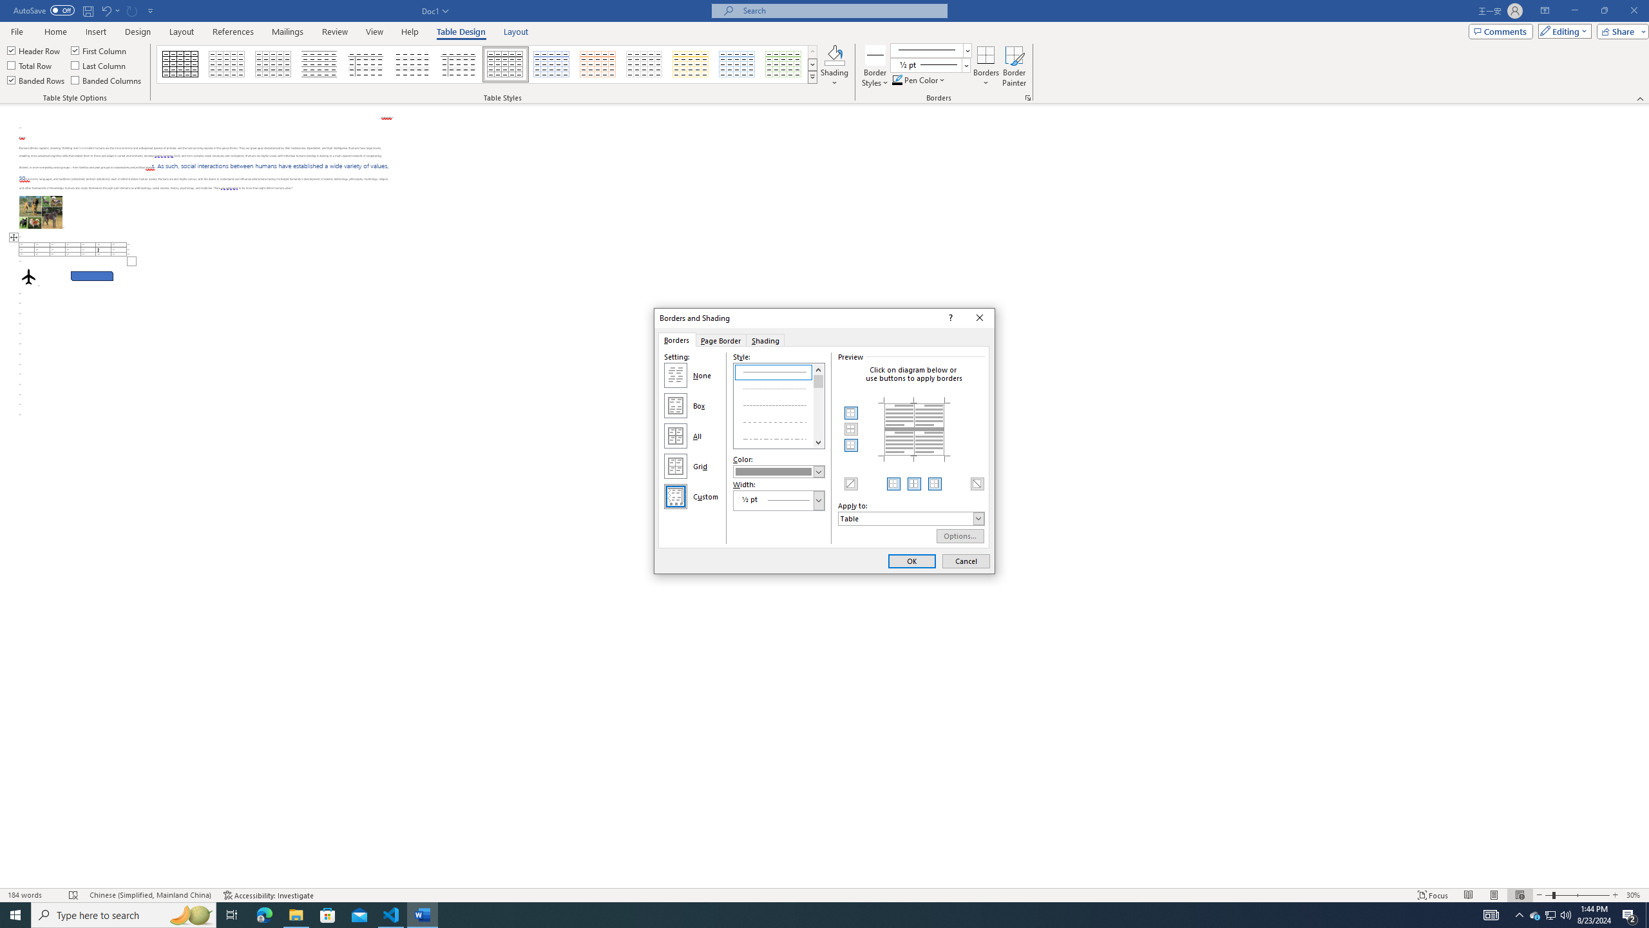 Image resolution: width=1649 pixels, height=928 pixels. Describe the element at coordinates (287, 32) in the screenshot. I see `Mailings` at that location.